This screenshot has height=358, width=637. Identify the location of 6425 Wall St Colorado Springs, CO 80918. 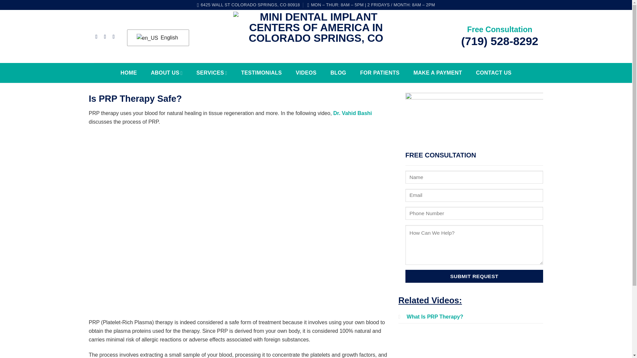
(248, 5).